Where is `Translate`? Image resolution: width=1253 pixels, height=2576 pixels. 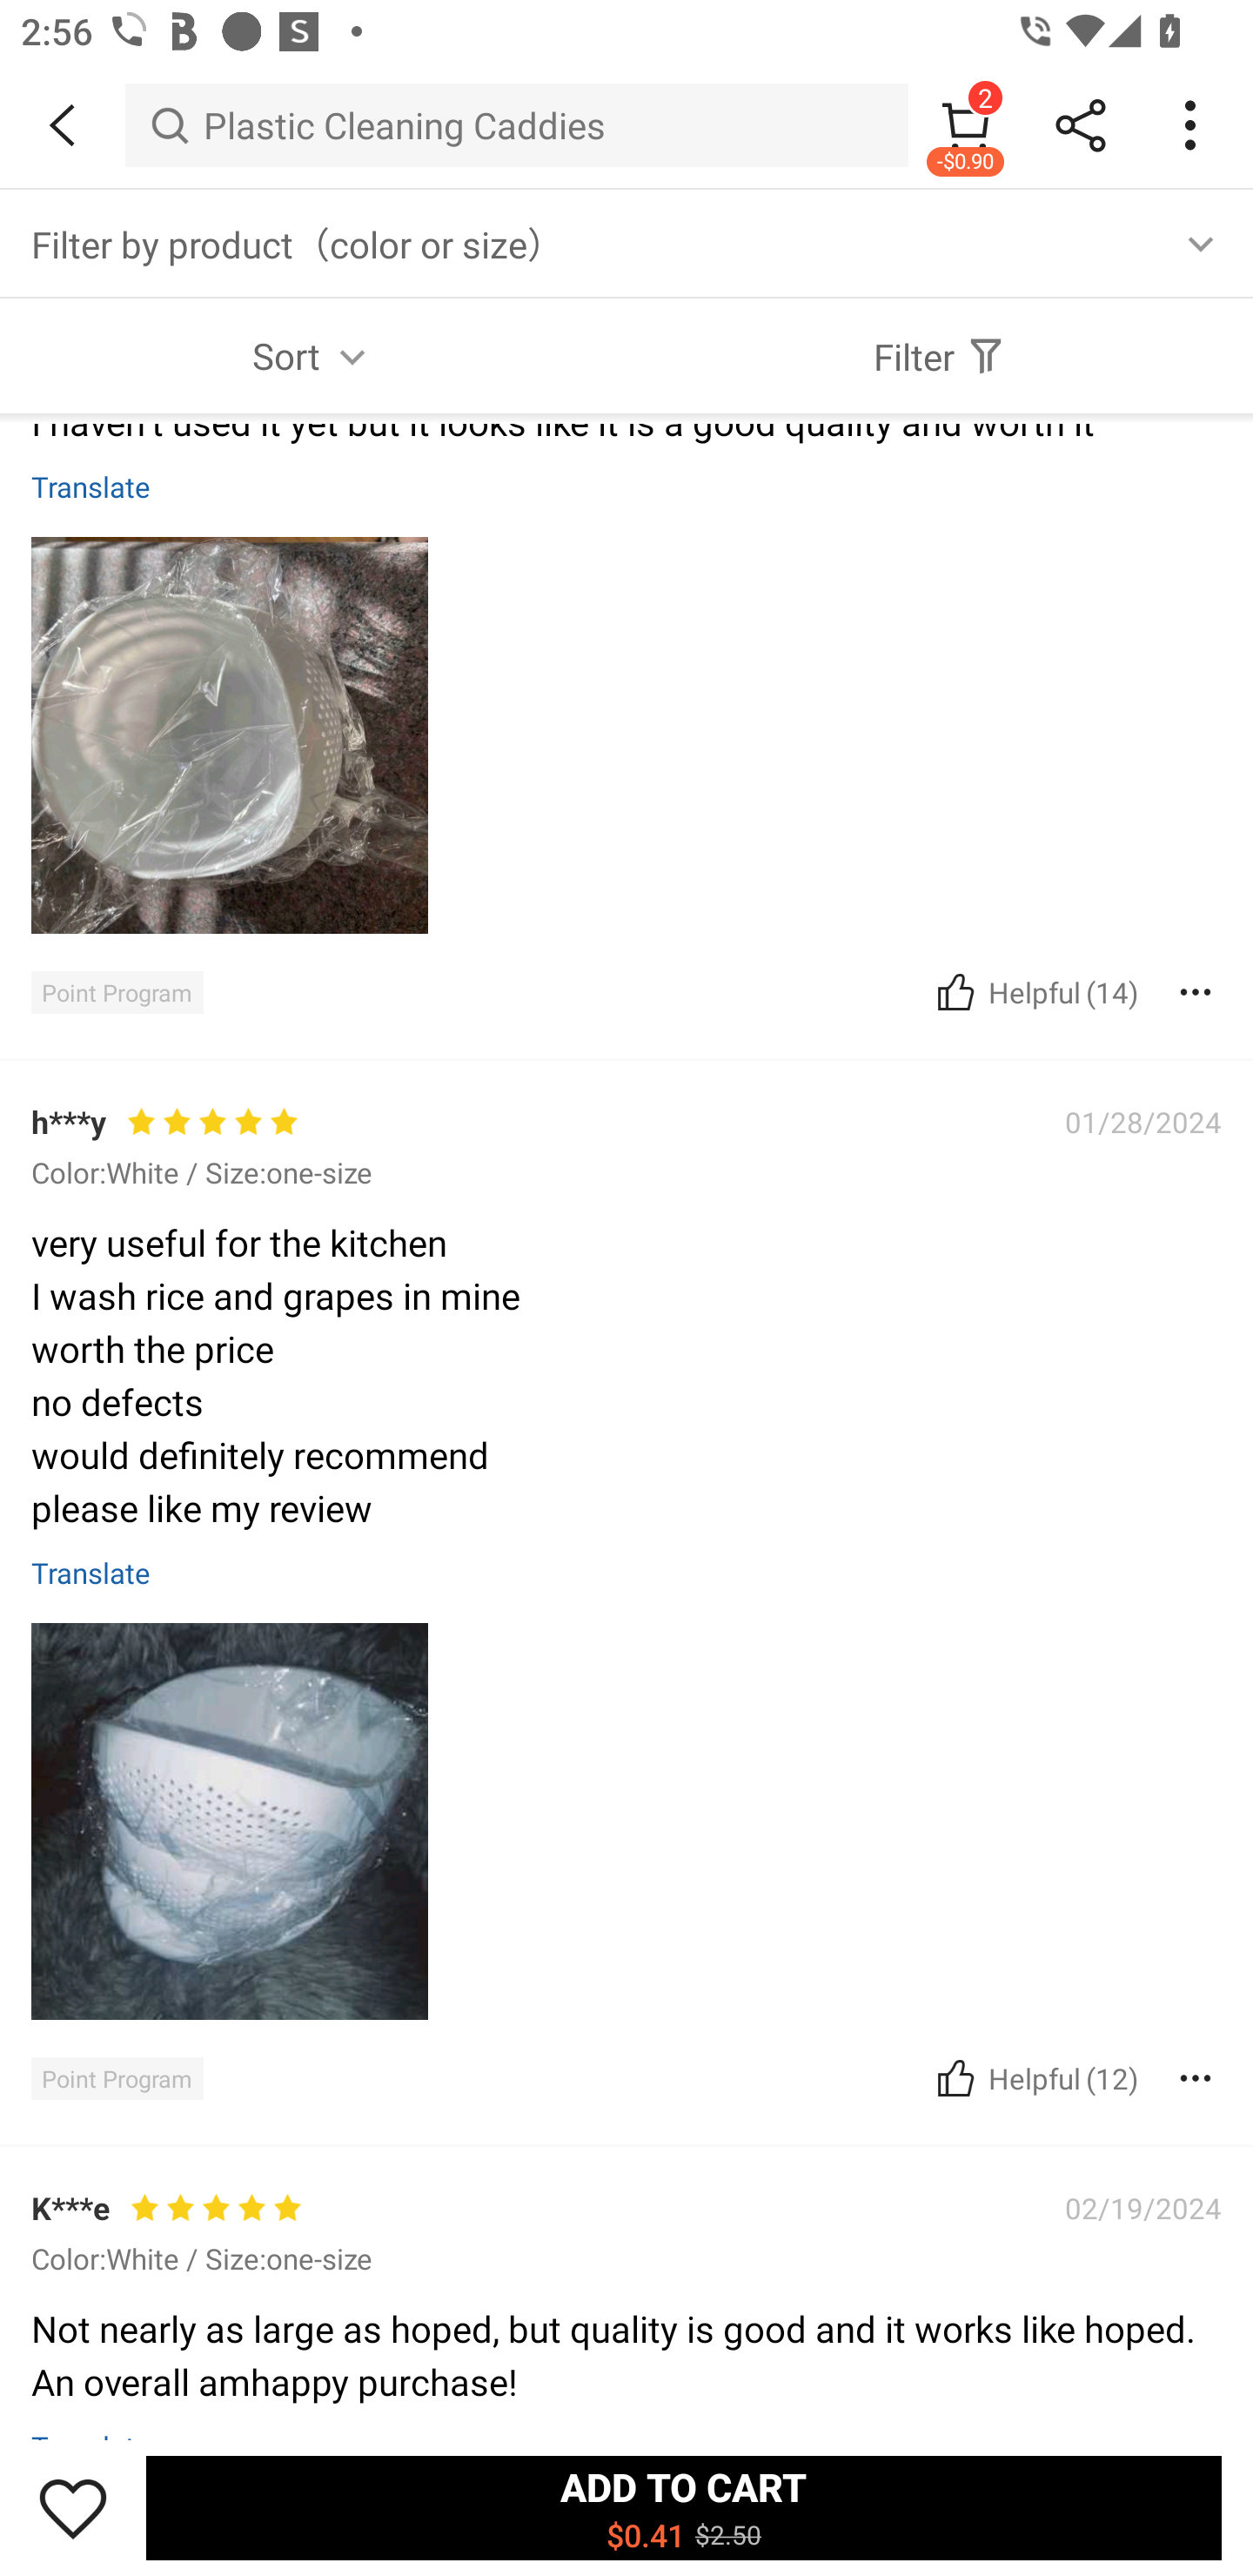 Translate is located at coordinates (91, 486).